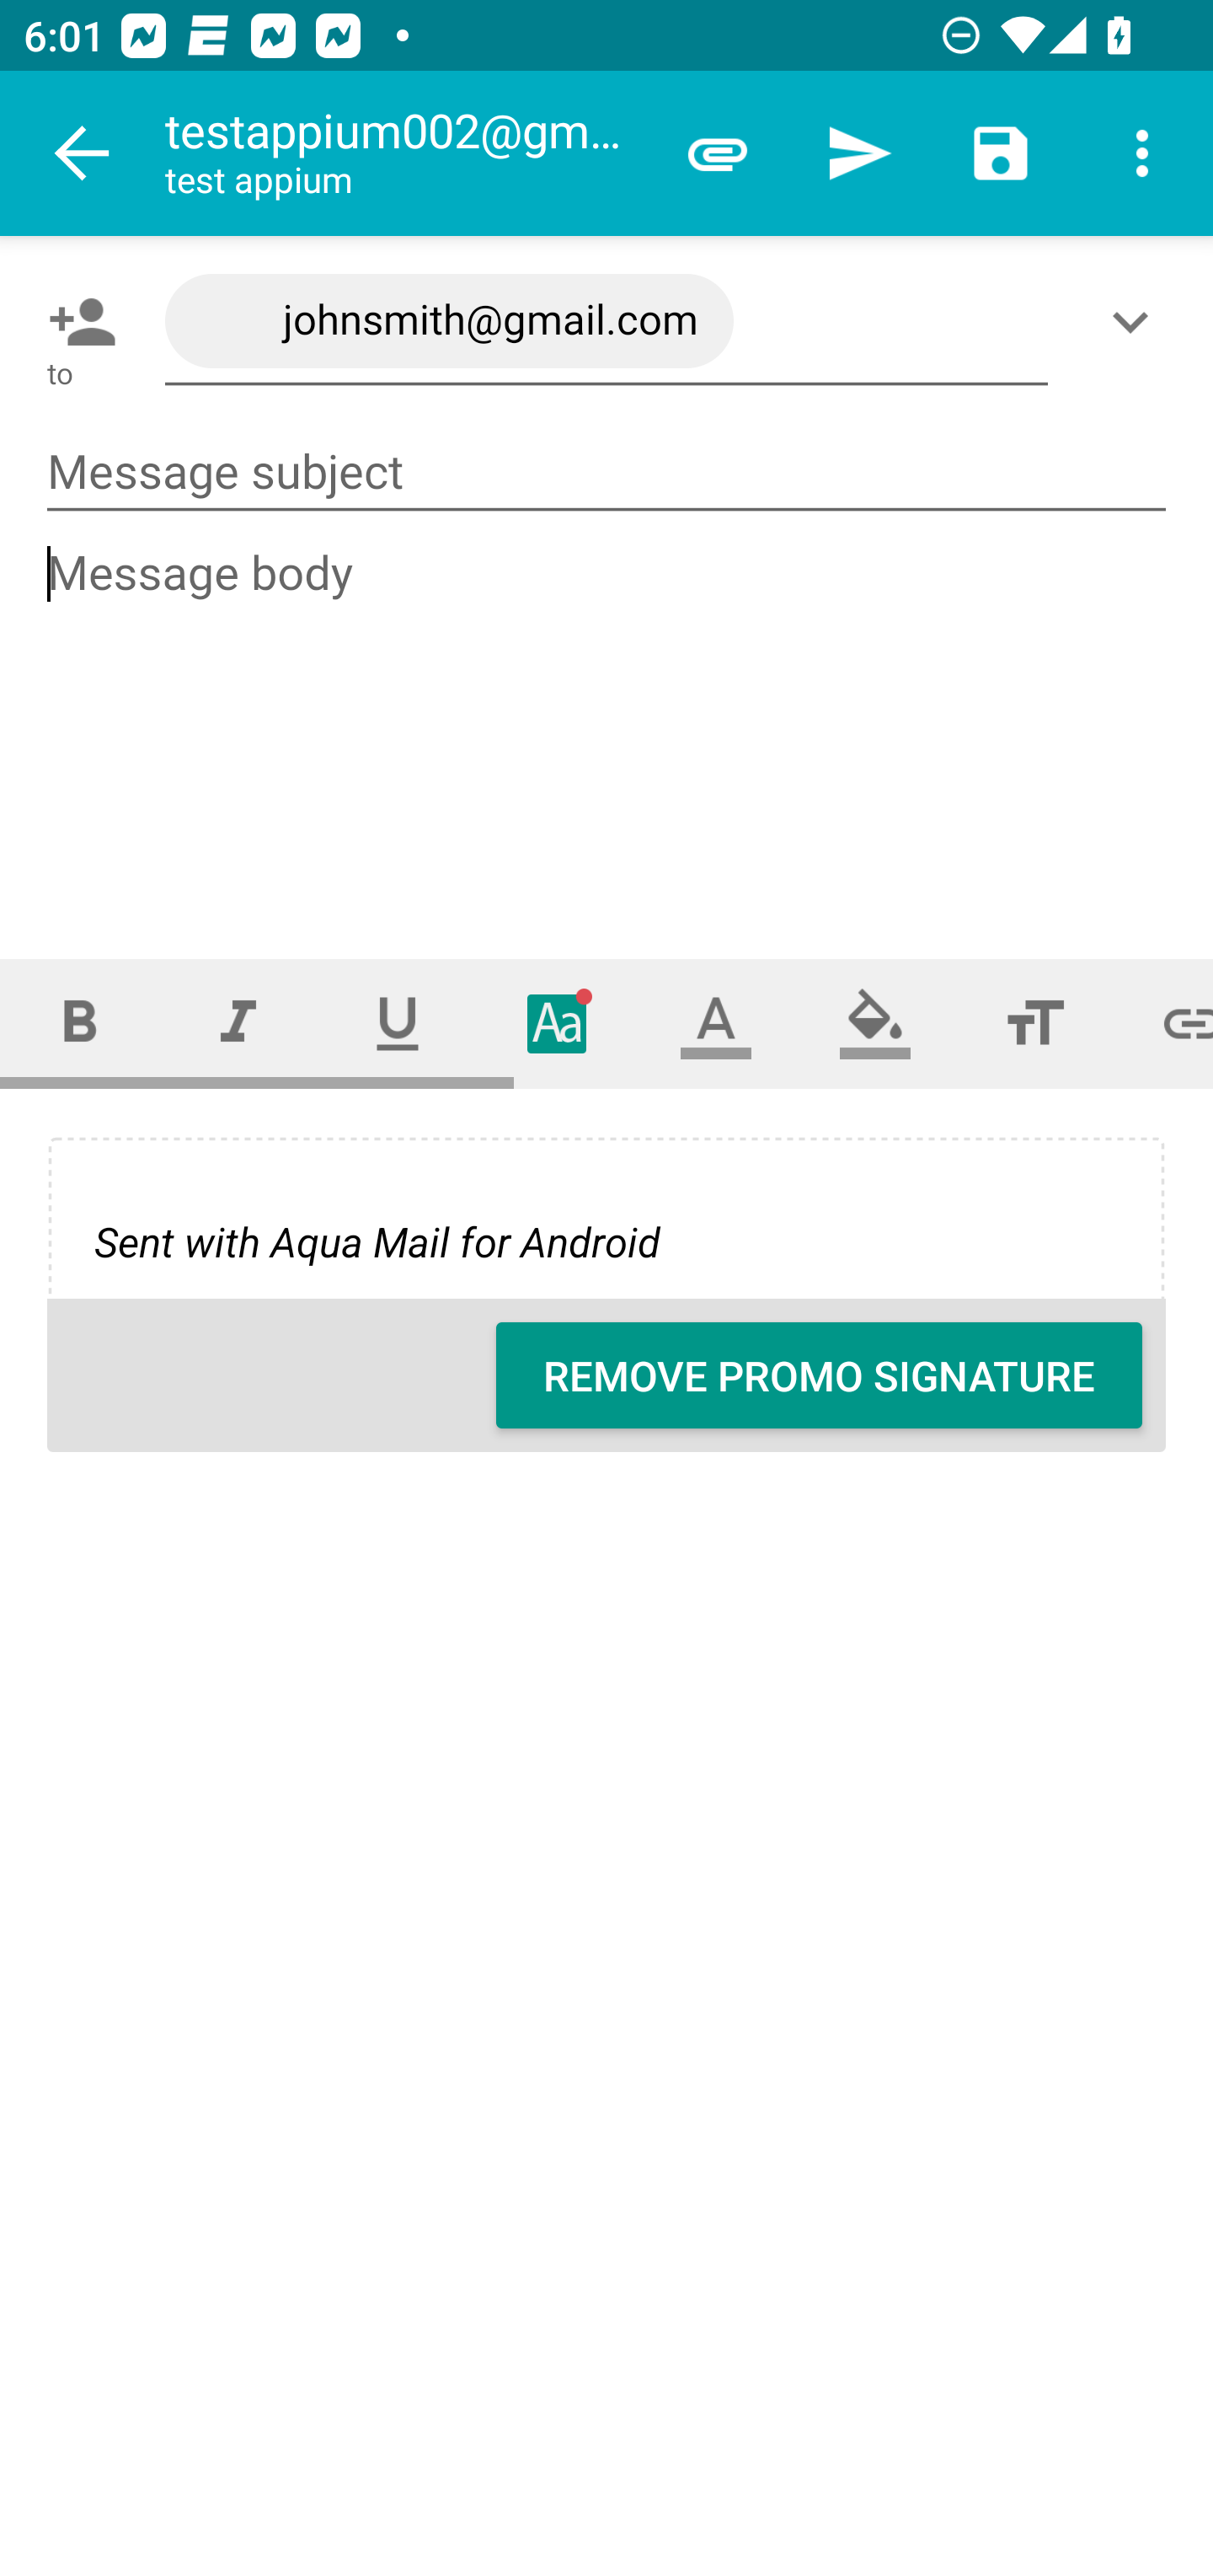 This screenshot has width=1213, height=2562. I want to click on Pick contact: To, so click(76, 321).